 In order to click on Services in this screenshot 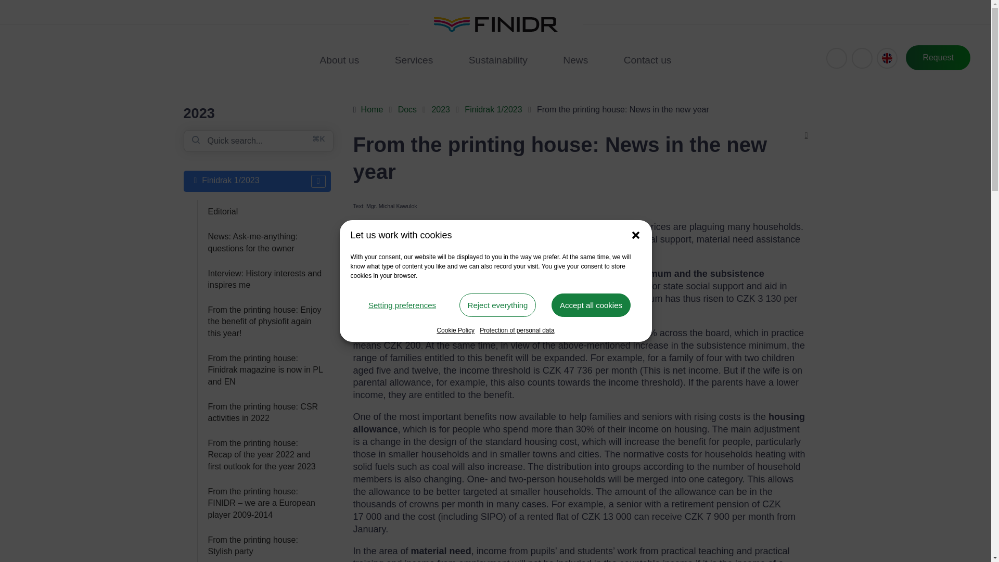, I will do `click(414, 60)`.